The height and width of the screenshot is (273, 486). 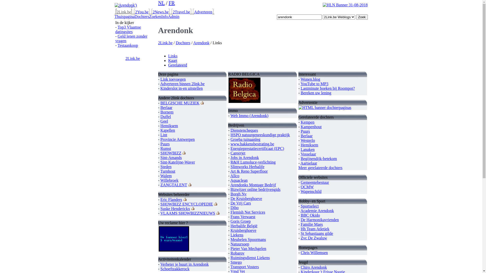 I want to click on Testaankoop, so click(x=128, y=45).